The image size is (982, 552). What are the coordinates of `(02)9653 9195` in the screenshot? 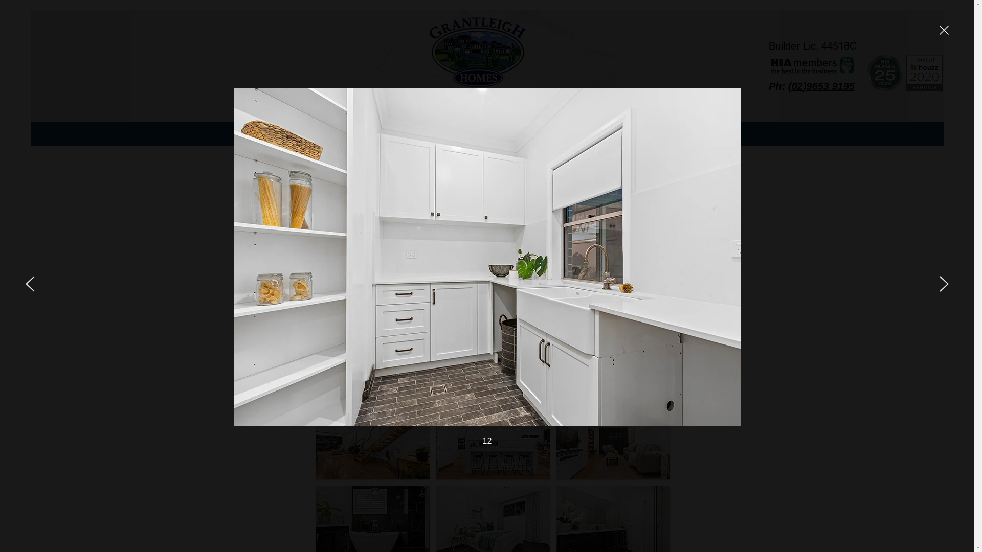 It's located at (821, 86).